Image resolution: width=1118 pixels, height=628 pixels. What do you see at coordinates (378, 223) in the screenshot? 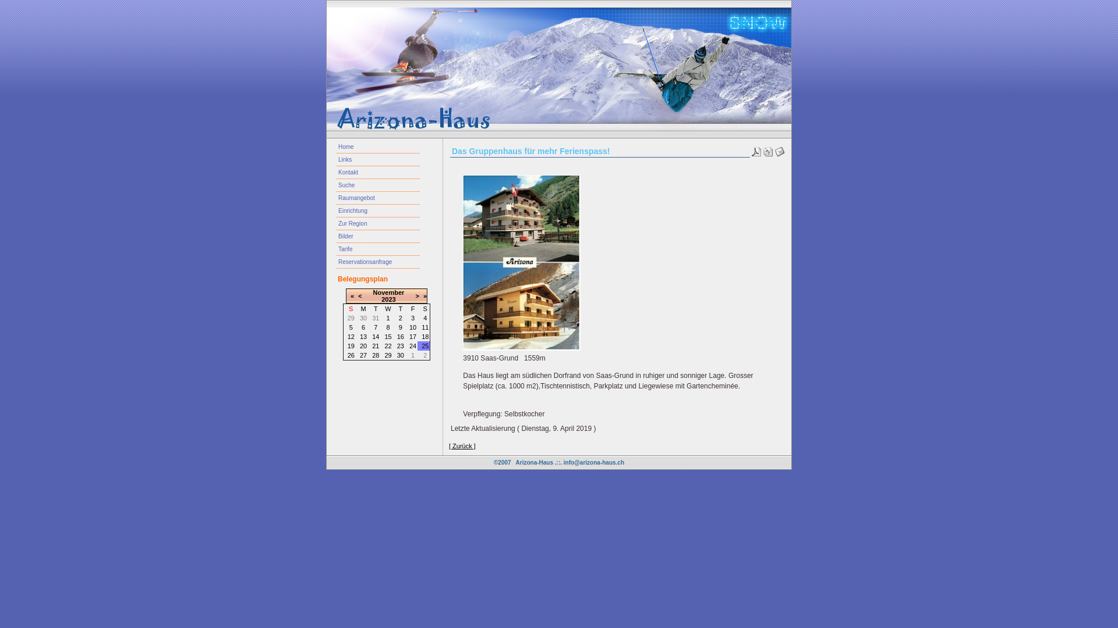
I see `Zur Region` at bounding box center [378, 223].